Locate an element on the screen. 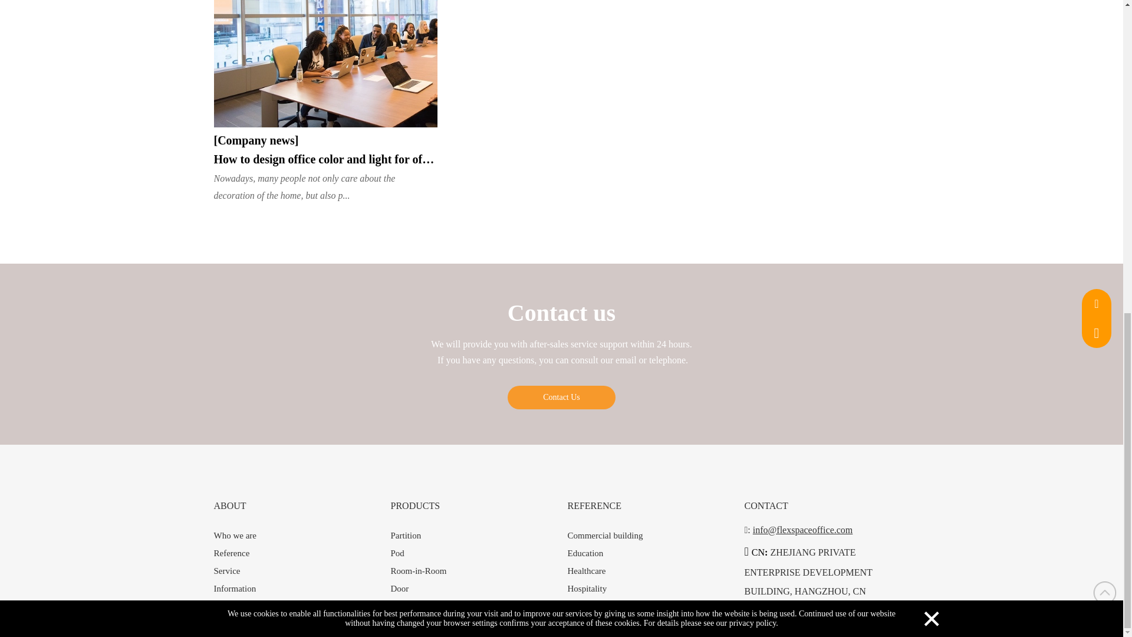 This screenshot has height=637, width=1132. Information is located at coordinates (235, 589).